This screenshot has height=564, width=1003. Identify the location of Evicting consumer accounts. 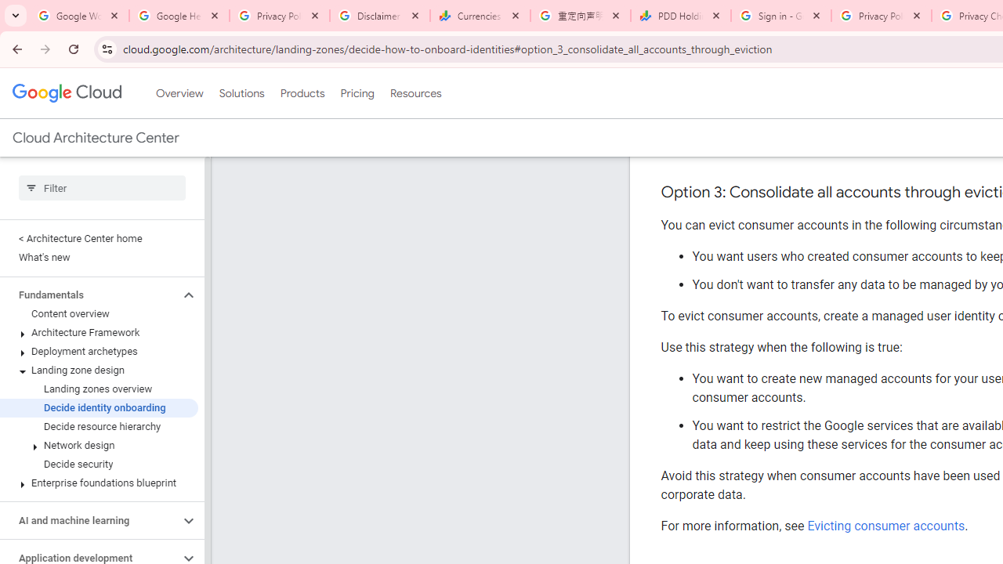
(885, 526).